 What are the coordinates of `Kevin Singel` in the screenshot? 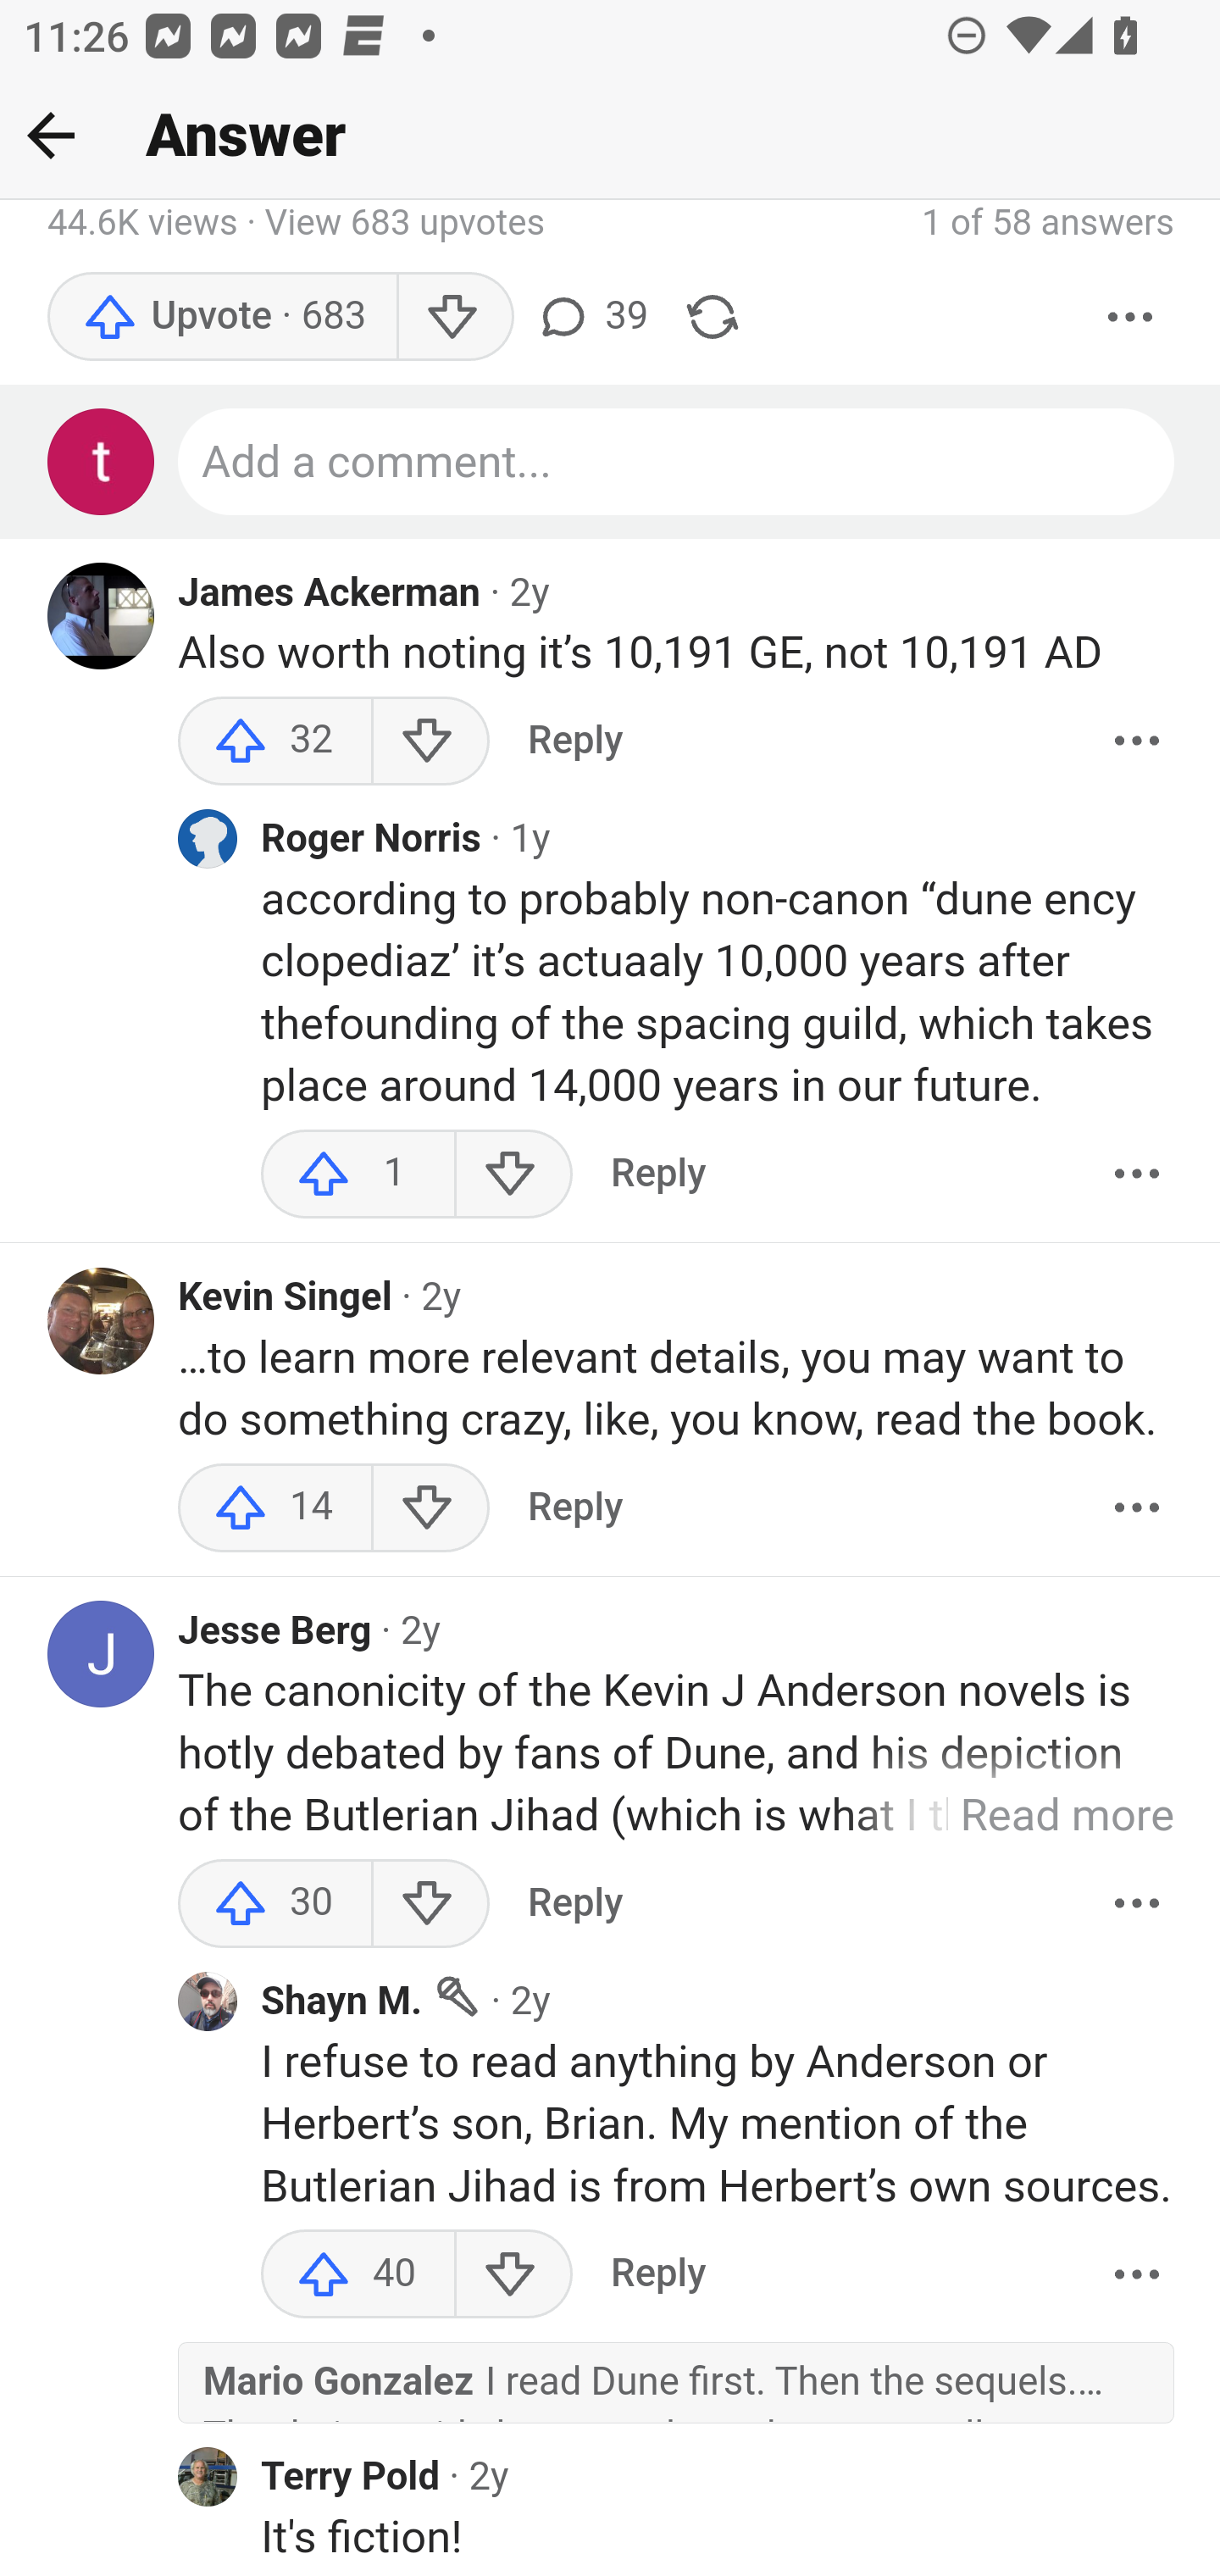 It's located at (286, 1298).